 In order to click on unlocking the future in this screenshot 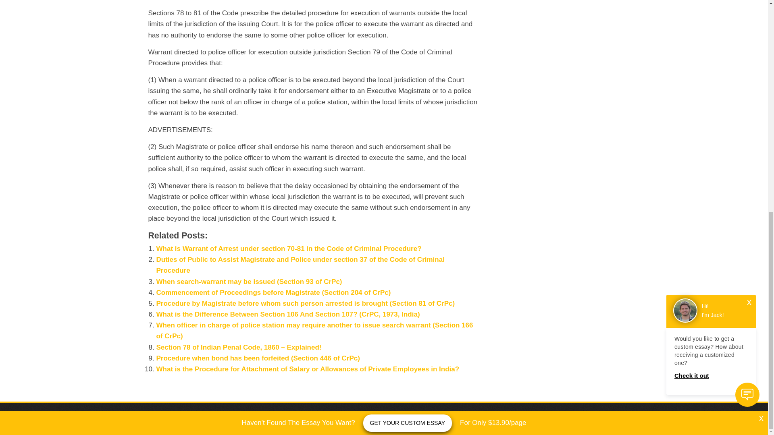, I will do `click(404, 419)`.